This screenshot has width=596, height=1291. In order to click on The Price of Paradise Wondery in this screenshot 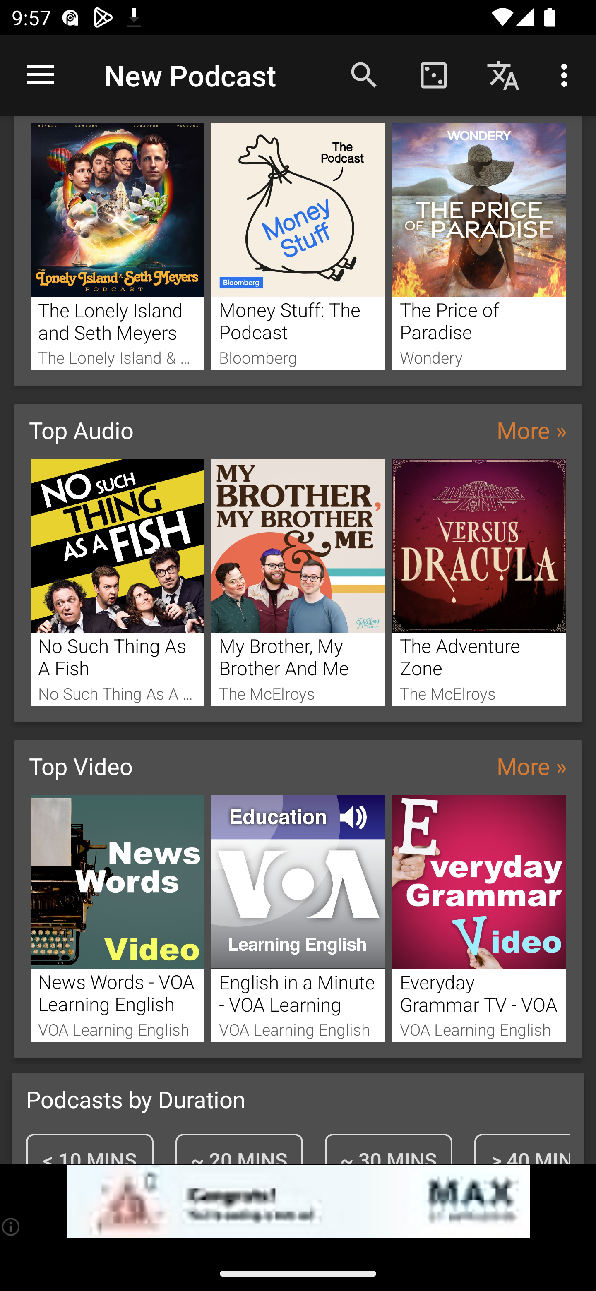, I will do `click(479, 247)`.